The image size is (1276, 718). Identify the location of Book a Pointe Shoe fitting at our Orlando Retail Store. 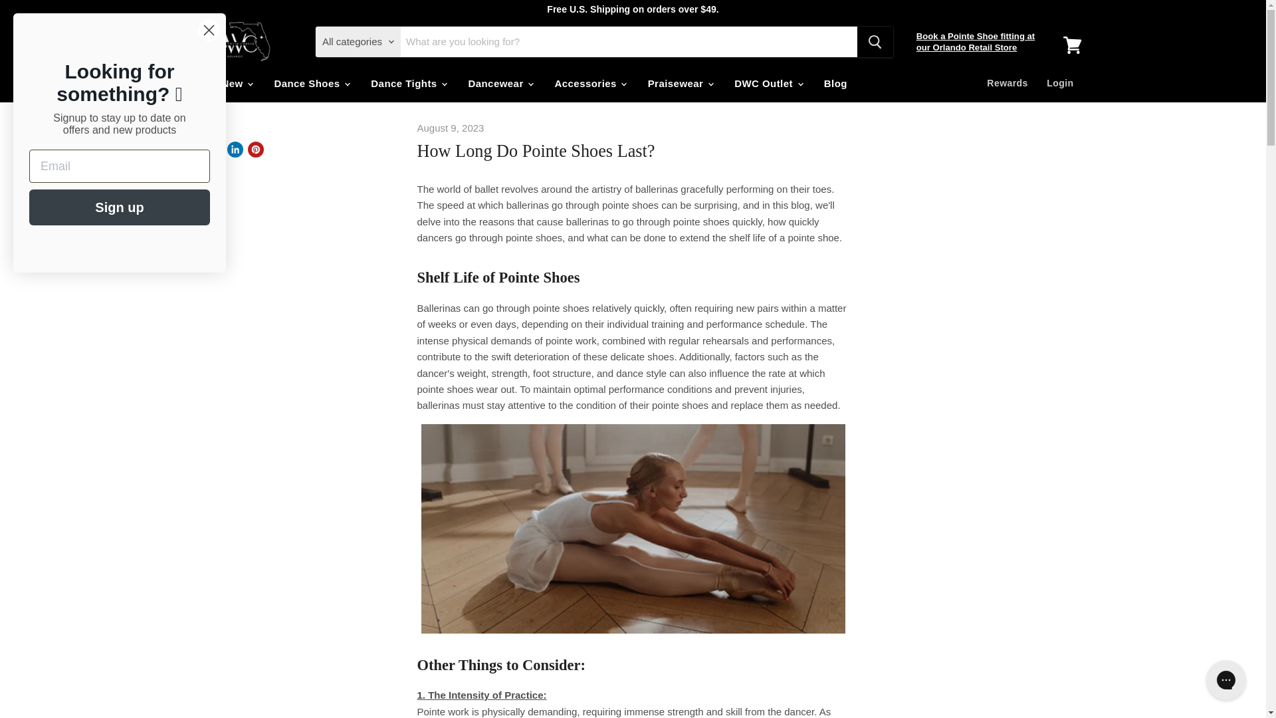
(976, 41).